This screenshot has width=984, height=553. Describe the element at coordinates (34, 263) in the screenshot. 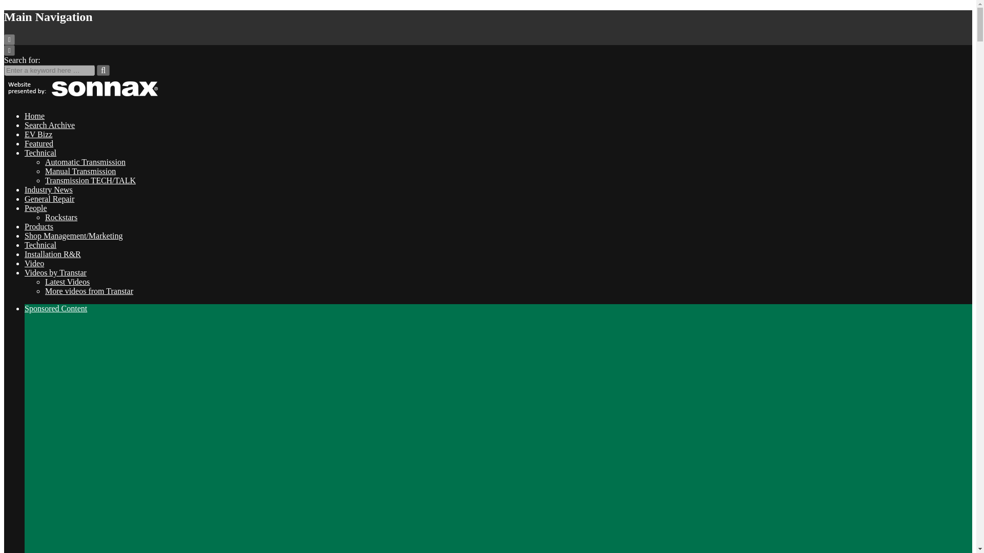

I see `Video` at that location.